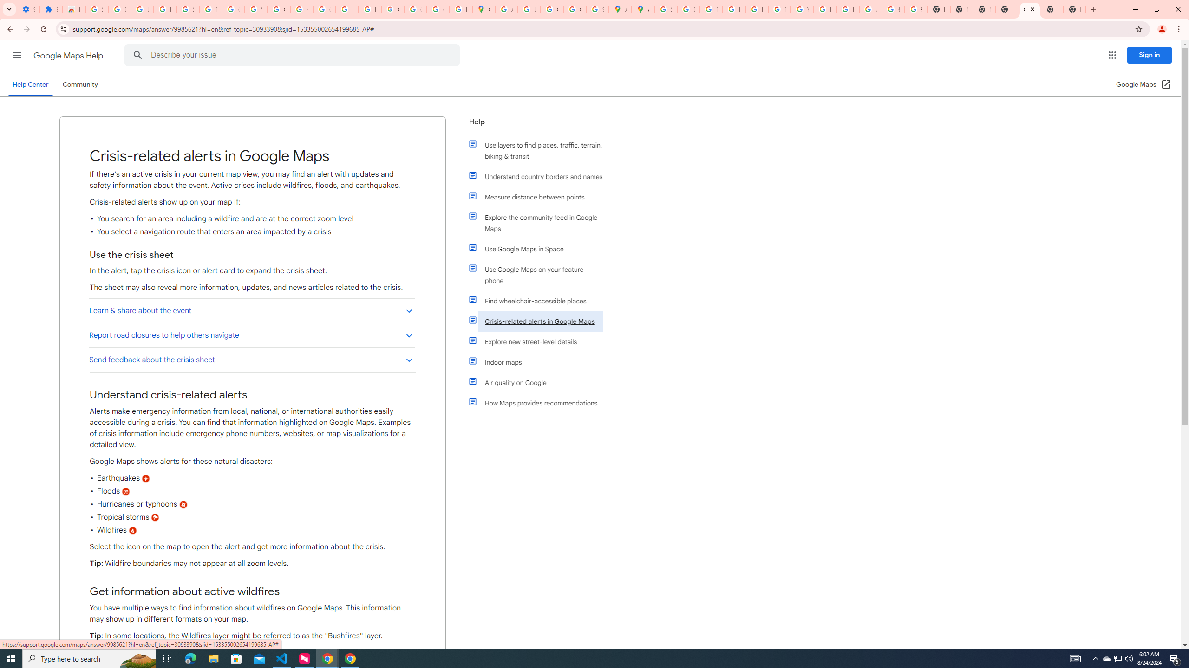 This screenshot has width=1189, height=668. What do you see at coordinates (69, 56) in the screenshot?
I see `Google Maps Help` at bounding box center [69, 56].